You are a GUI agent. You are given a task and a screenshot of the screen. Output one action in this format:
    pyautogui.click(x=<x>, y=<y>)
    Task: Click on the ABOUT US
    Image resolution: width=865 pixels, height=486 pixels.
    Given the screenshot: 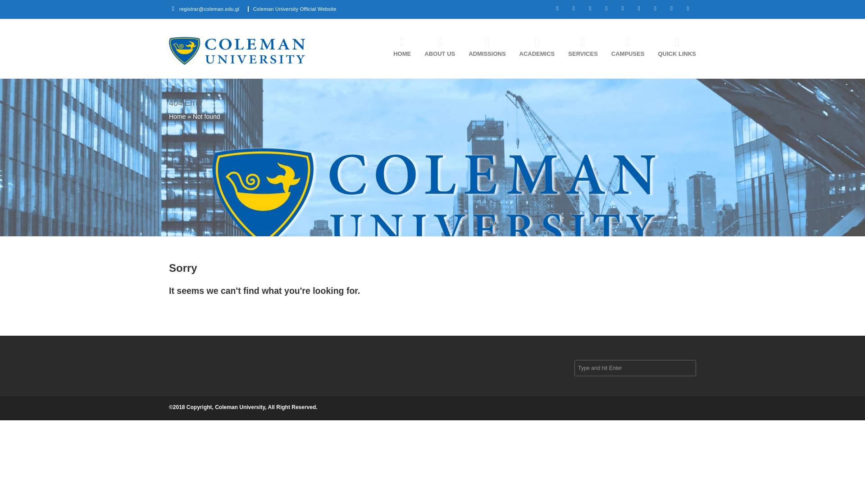 What is the action you would take?
    pyautogui.click(x=435, y=48)
    